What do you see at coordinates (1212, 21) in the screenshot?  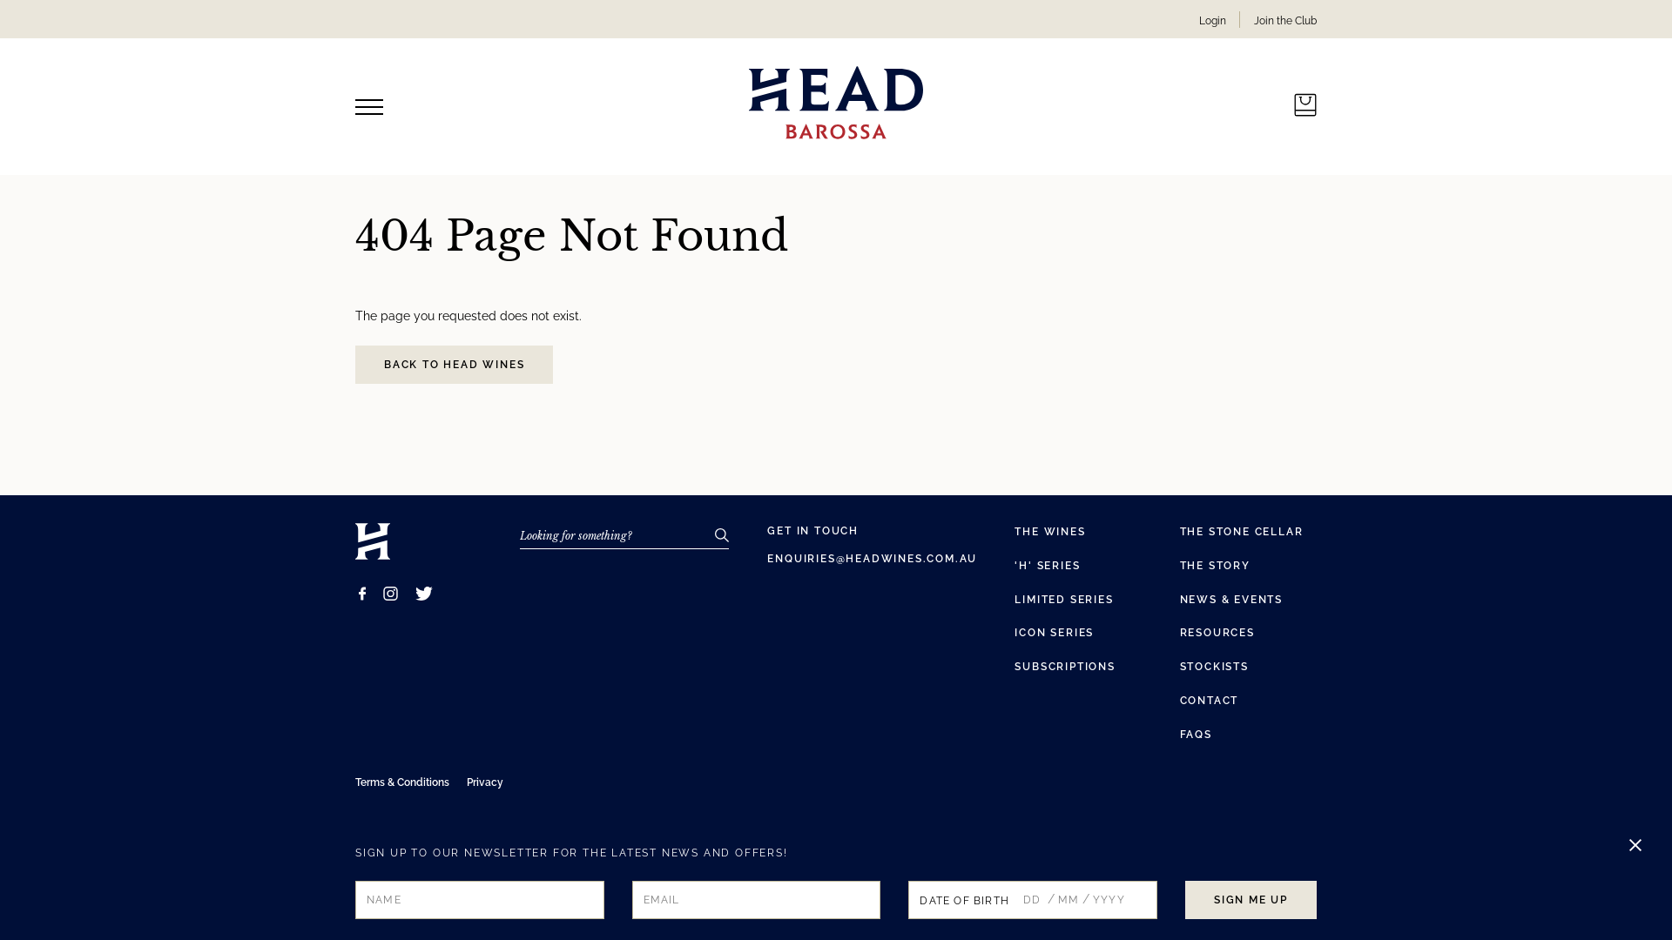 I see `Login` at bounding box center [1212, 21].